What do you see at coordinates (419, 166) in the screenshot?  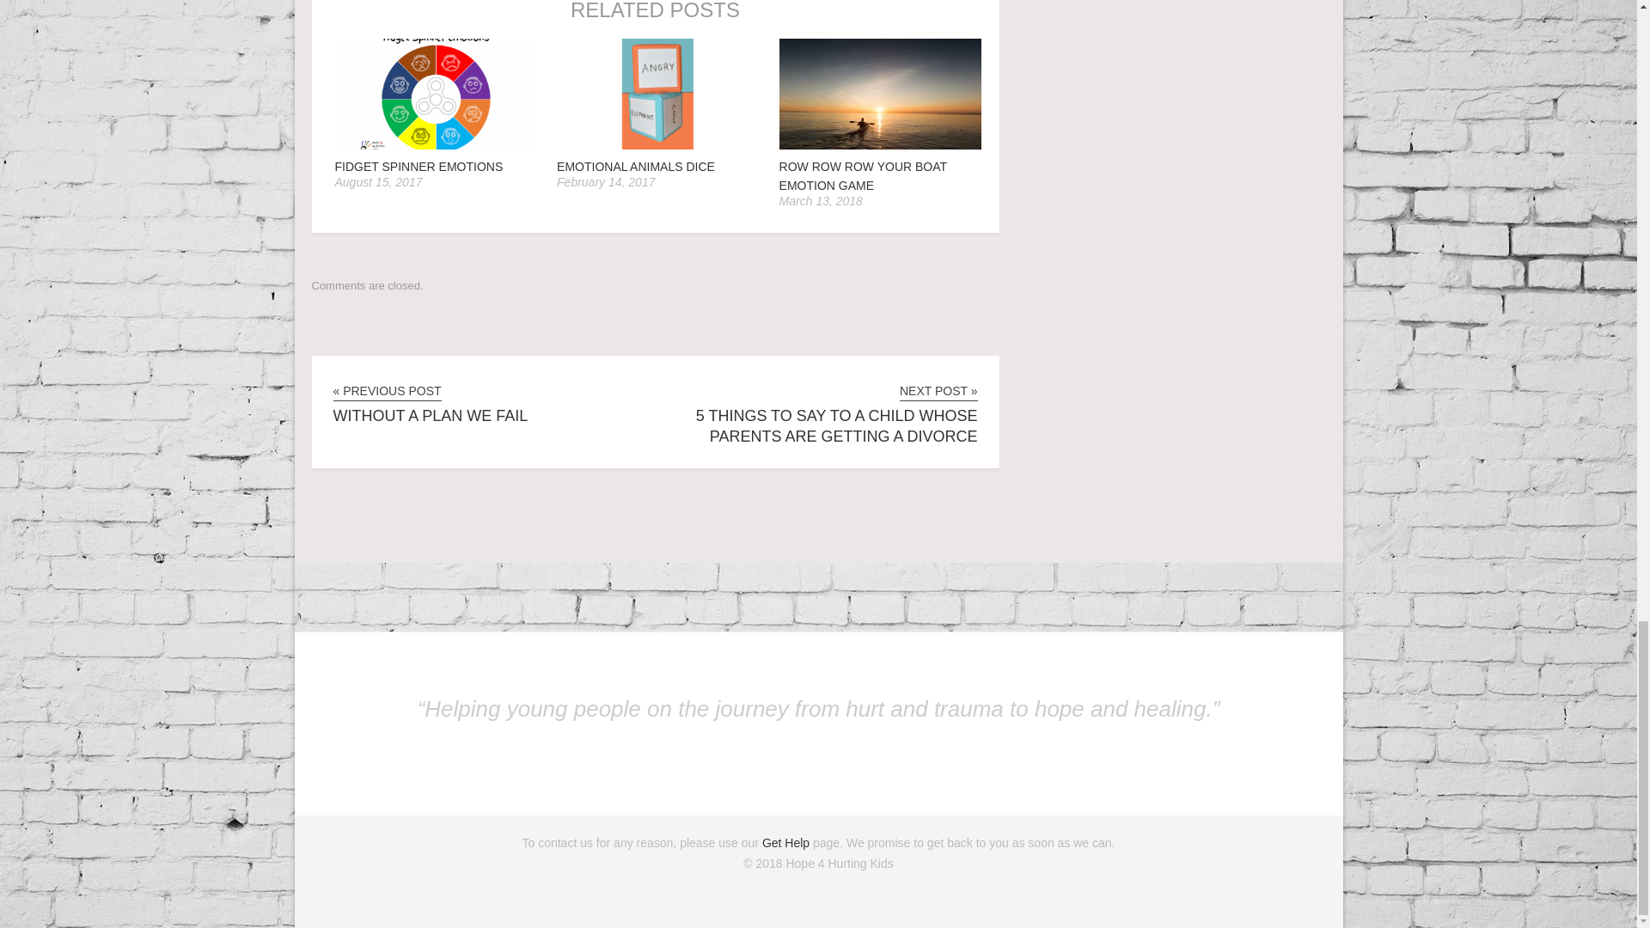 I see `Permanent Link to Fidget Spinner Emotions` at bounding box center [419, 166].